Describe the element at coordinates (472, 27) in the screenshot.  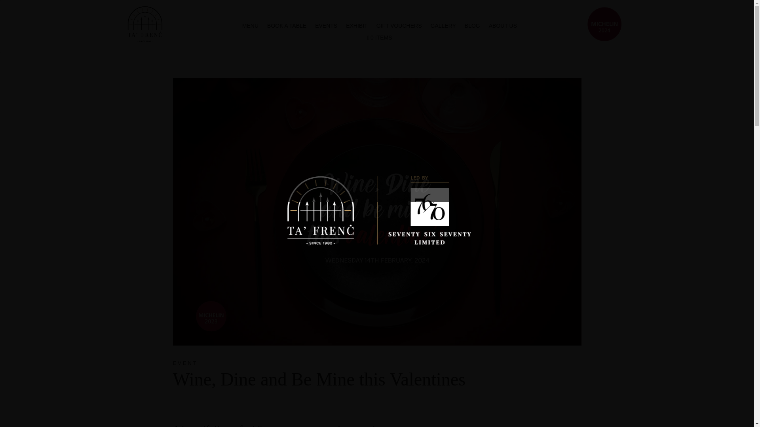
I see `BLOG` at that location.